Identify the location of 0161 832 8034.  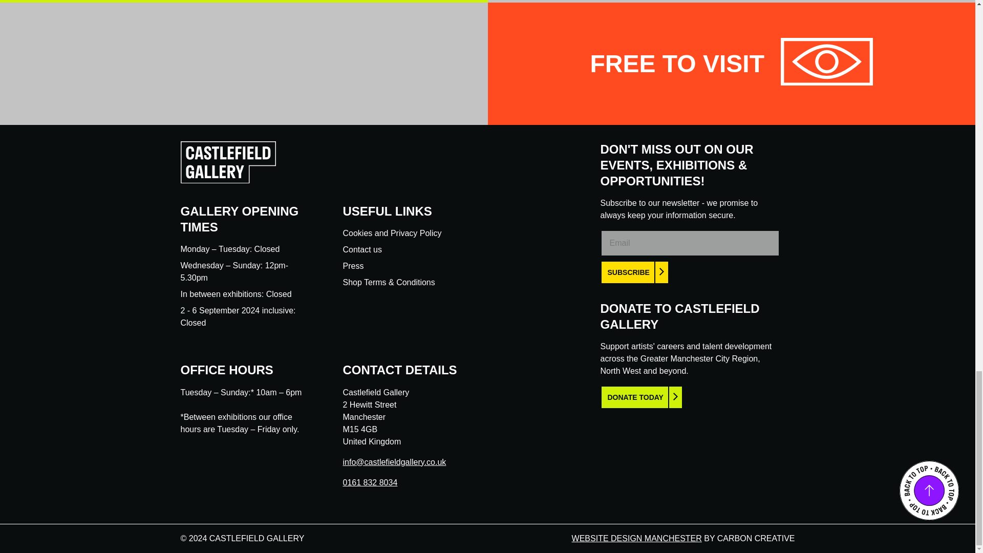
(371, 482).